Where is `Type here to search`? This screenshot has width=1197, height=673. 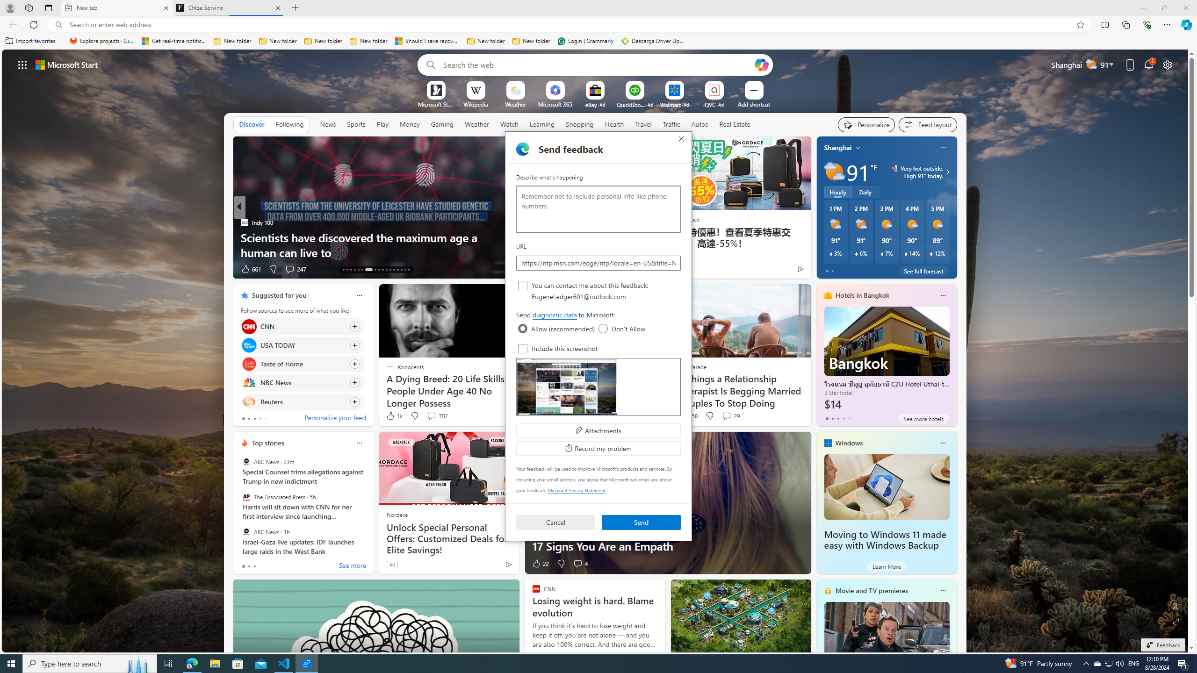
Type here to search is located at coordinates (90, 664).